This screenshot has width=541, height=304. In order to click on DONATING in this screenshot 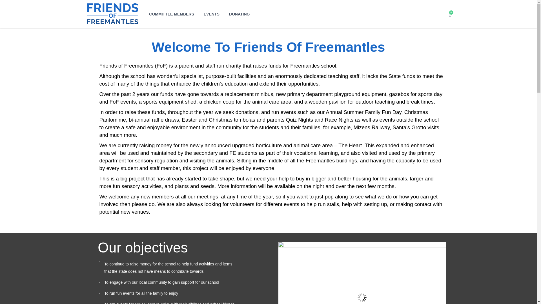, I will do `click(240, 14)`.